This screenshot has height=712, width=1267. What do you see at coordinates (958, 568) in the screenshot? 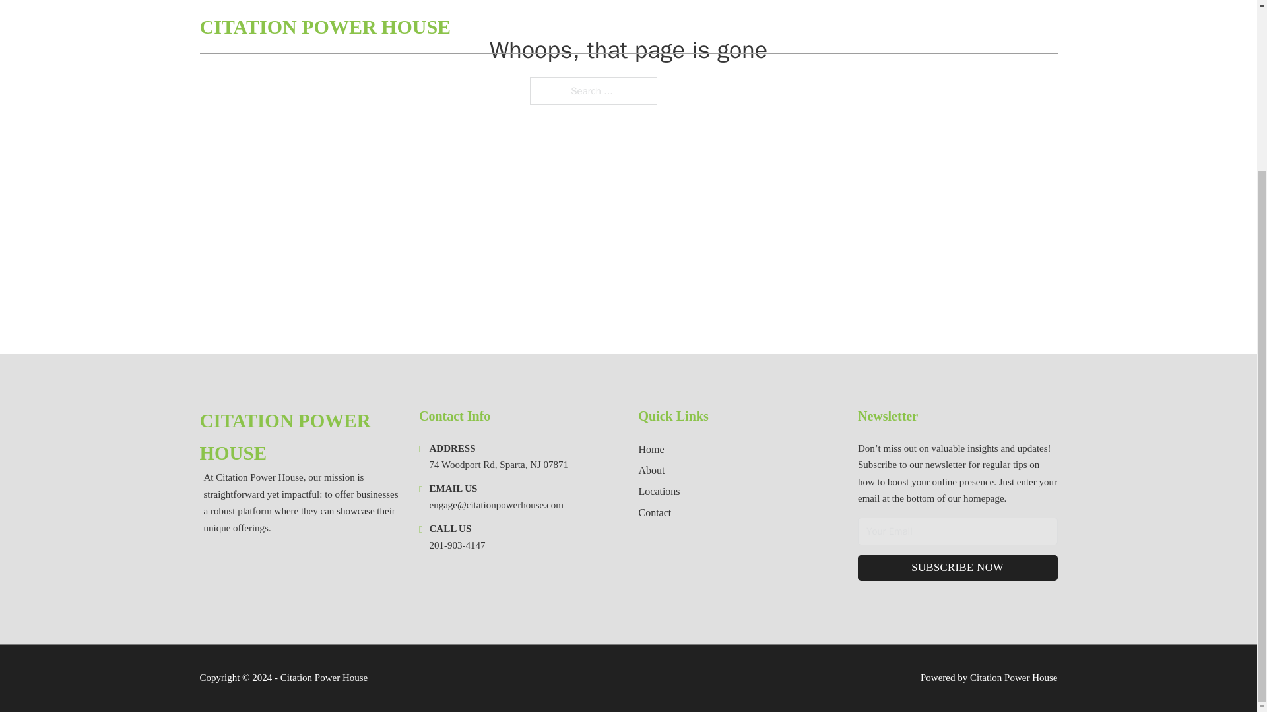
I see `SUBSCRIBE NOW` at bounding box center [958, 568].